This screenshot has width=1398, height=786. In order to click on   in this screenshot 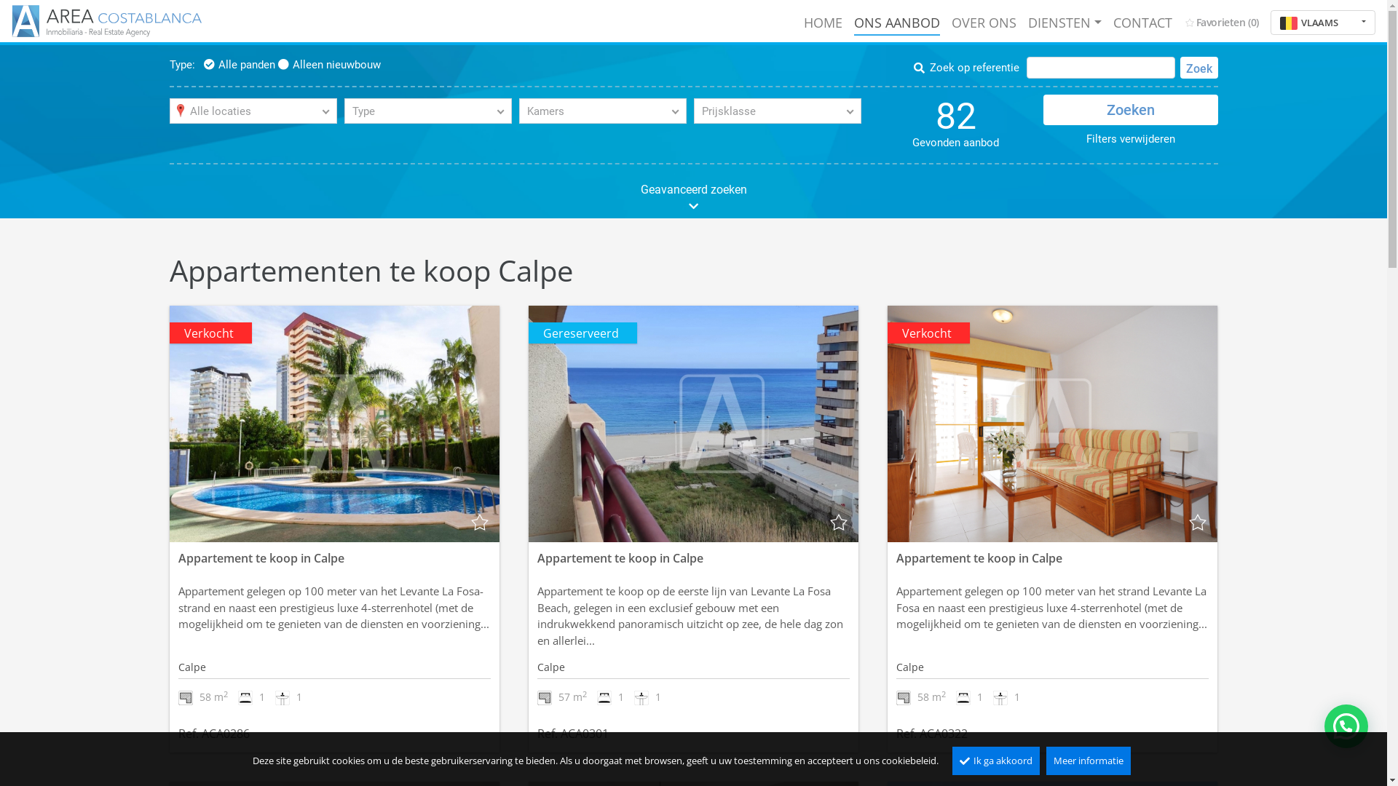, I will do `click(1053, 424)`.